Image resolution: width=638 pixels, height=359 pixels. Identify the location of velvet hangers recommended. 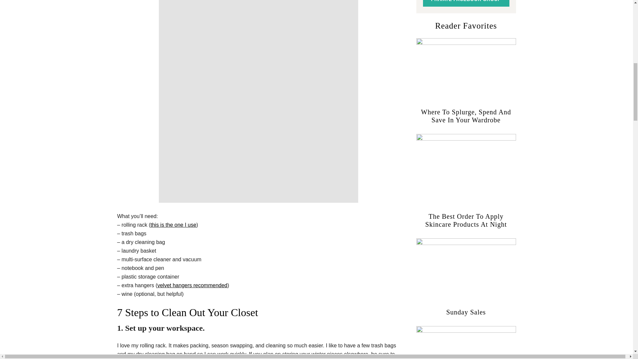
(192, 285).